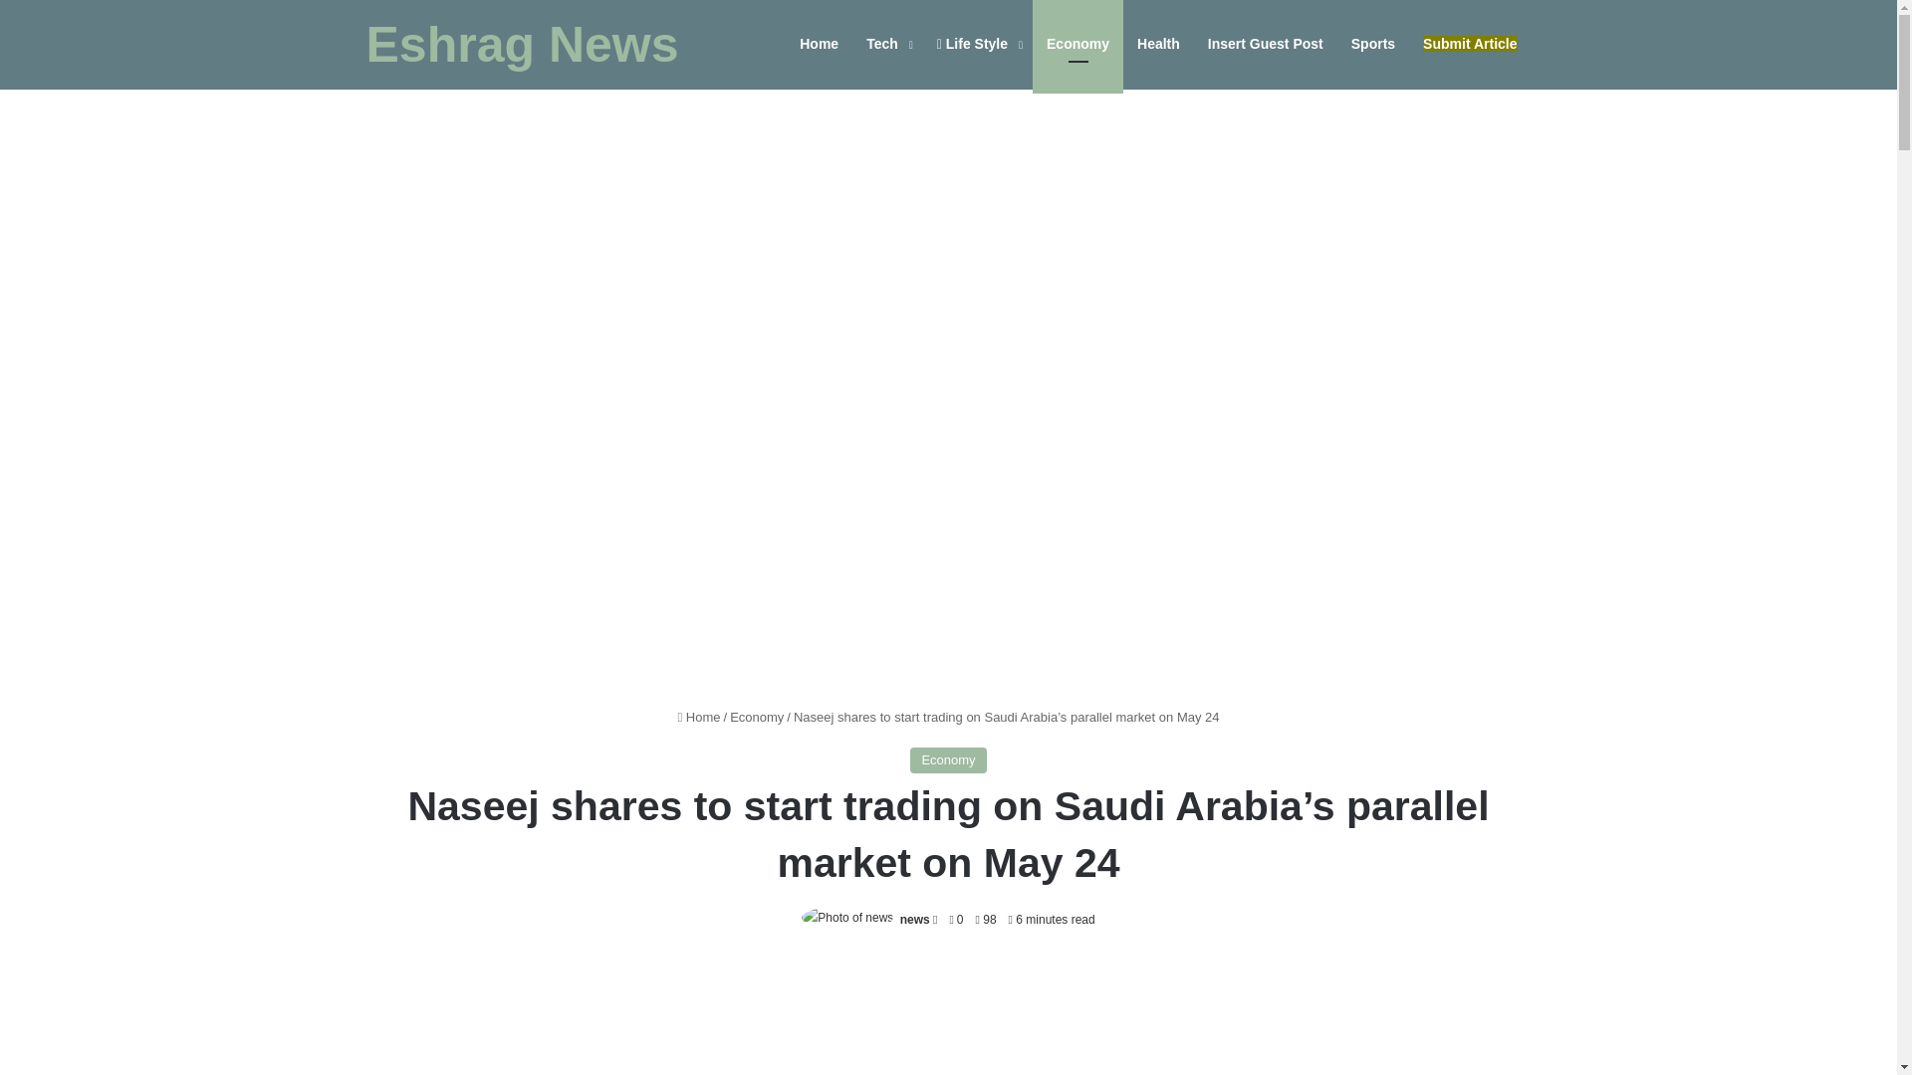 This screenshot has height=1075, width=1912. What do you see at coordinates (698, 717) in the screenshot?
I see `Home` at bounding box center [698, 717].